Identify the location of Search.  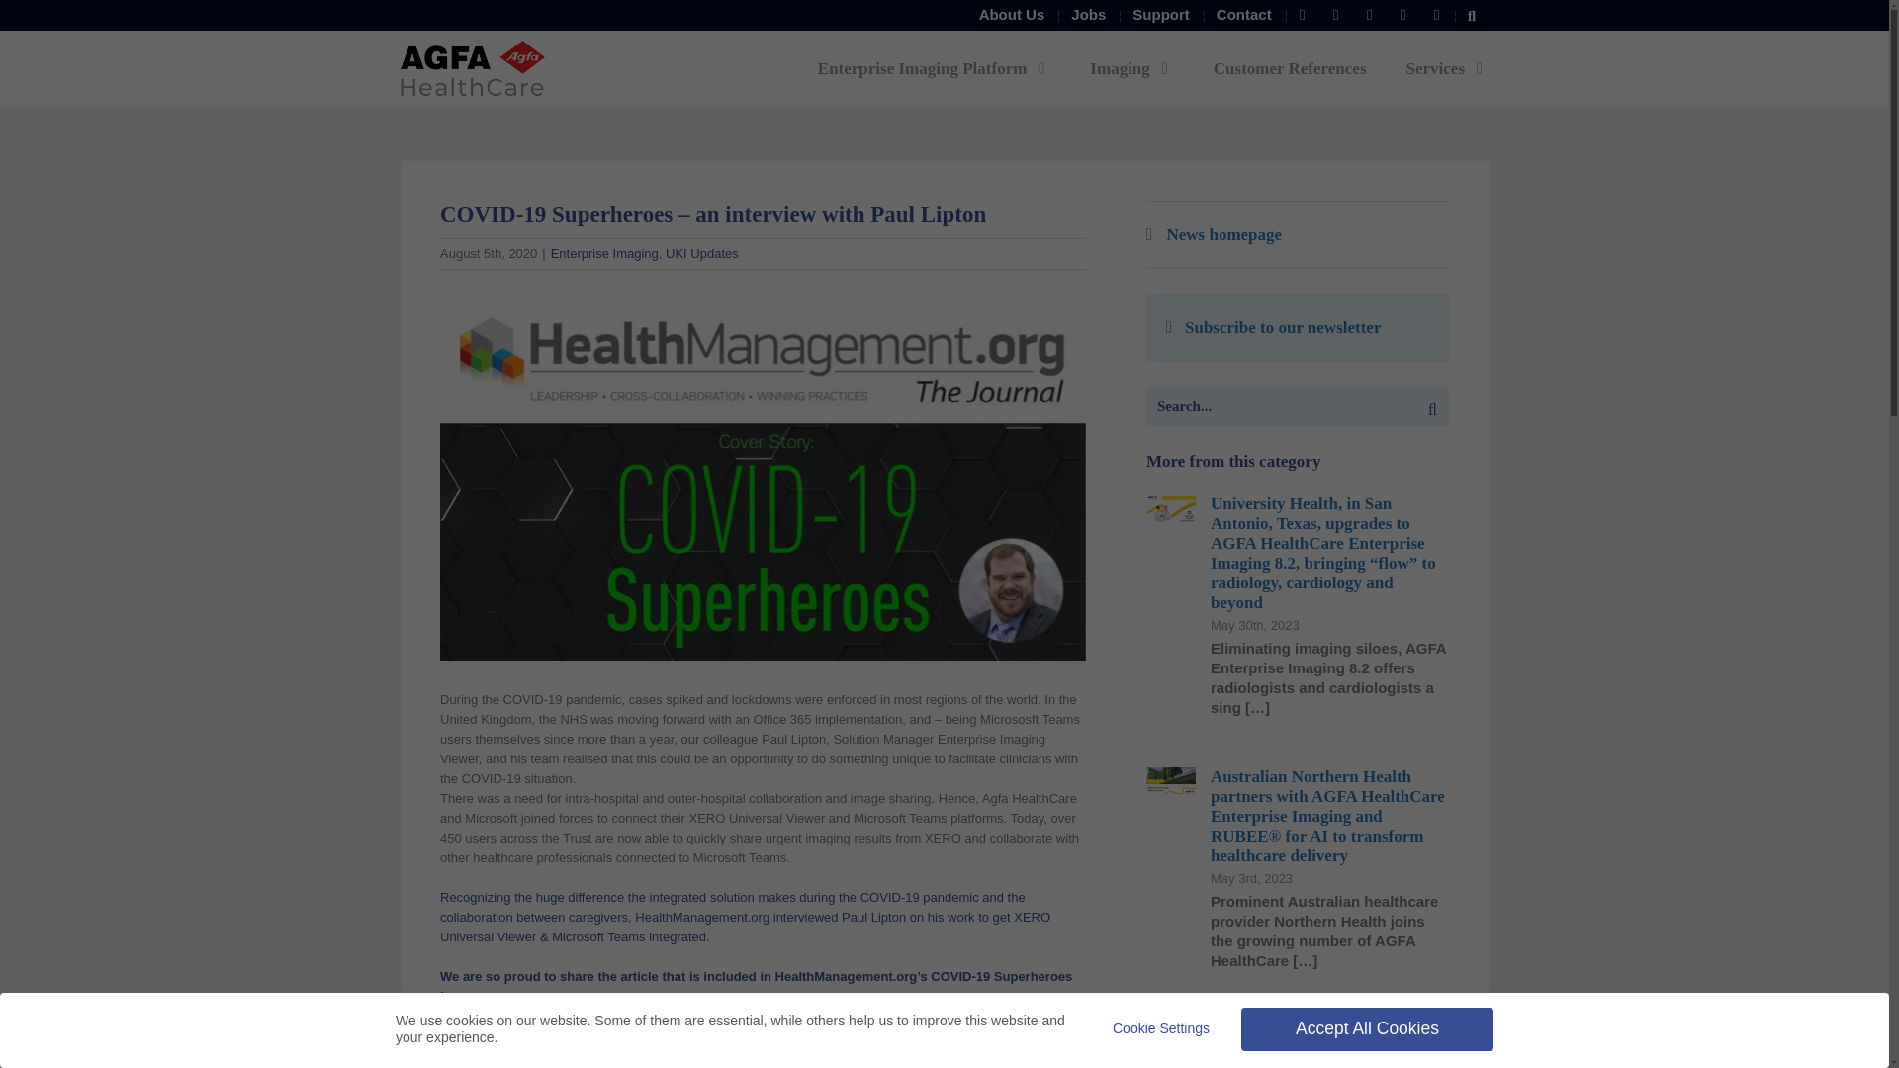
(1472, 15).